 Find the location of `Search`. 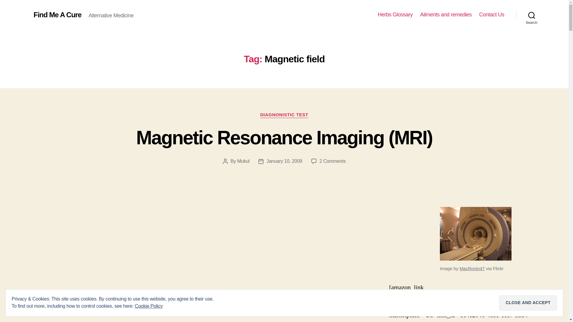

Search is located at coordinates (532, 15).